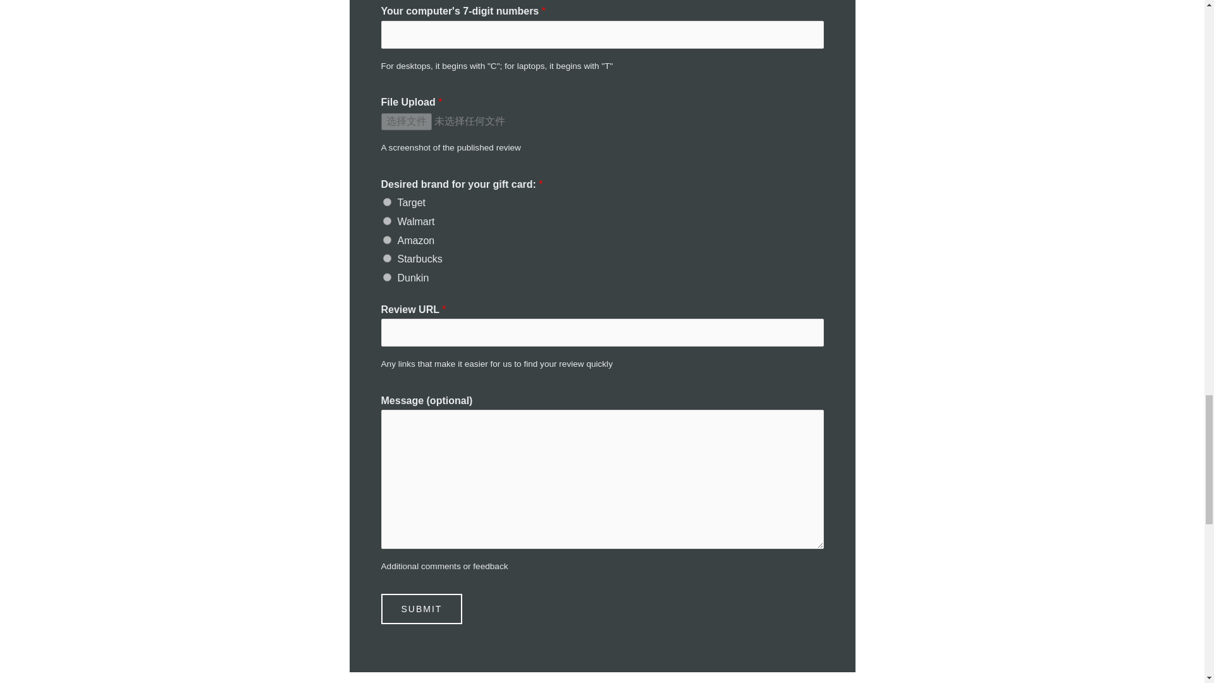  What do you see at coordinates (387, 221) in the screenshot?
I see `Walmart` at bounding box center [387, 221].